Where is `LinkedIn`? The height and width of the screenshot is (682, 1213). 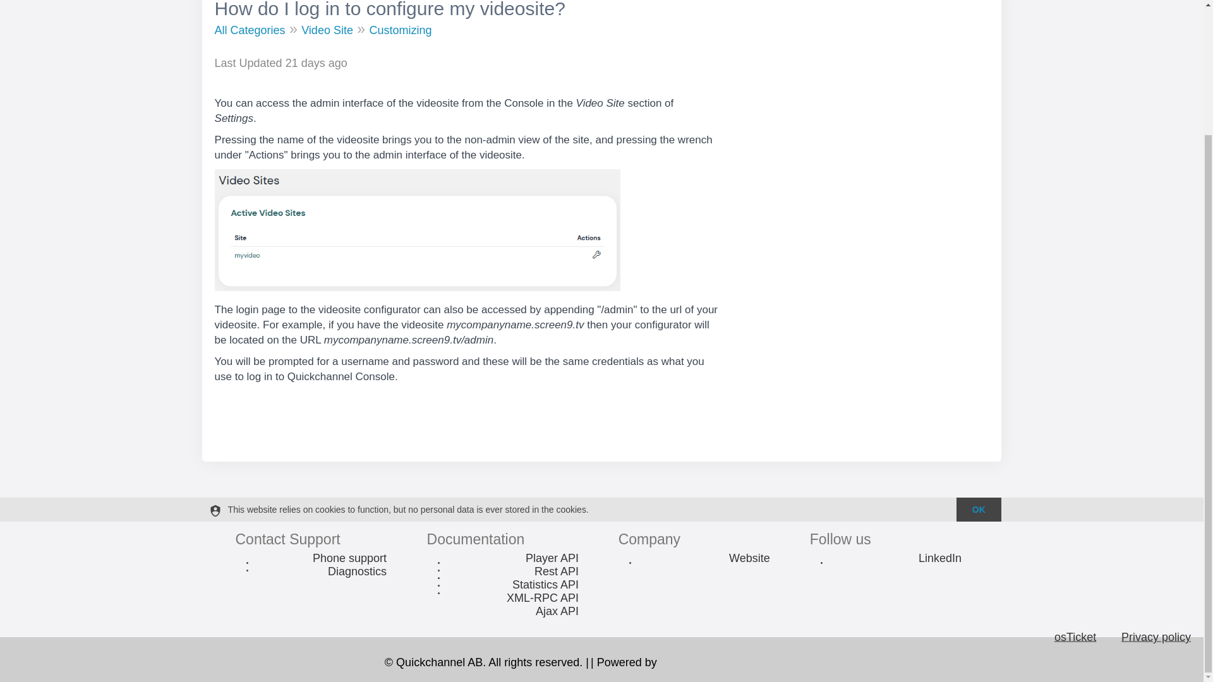 LinkedIn is located at coordinates (940, 558).